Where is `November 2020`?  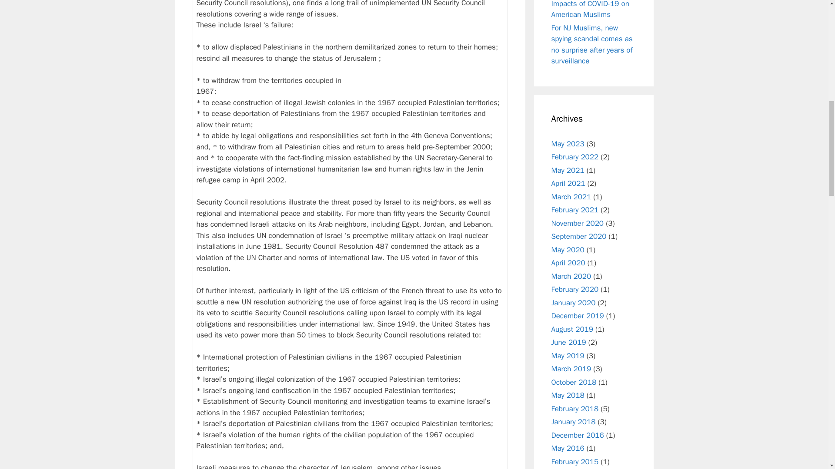 November 2020 is located at coordinates (578, 223).